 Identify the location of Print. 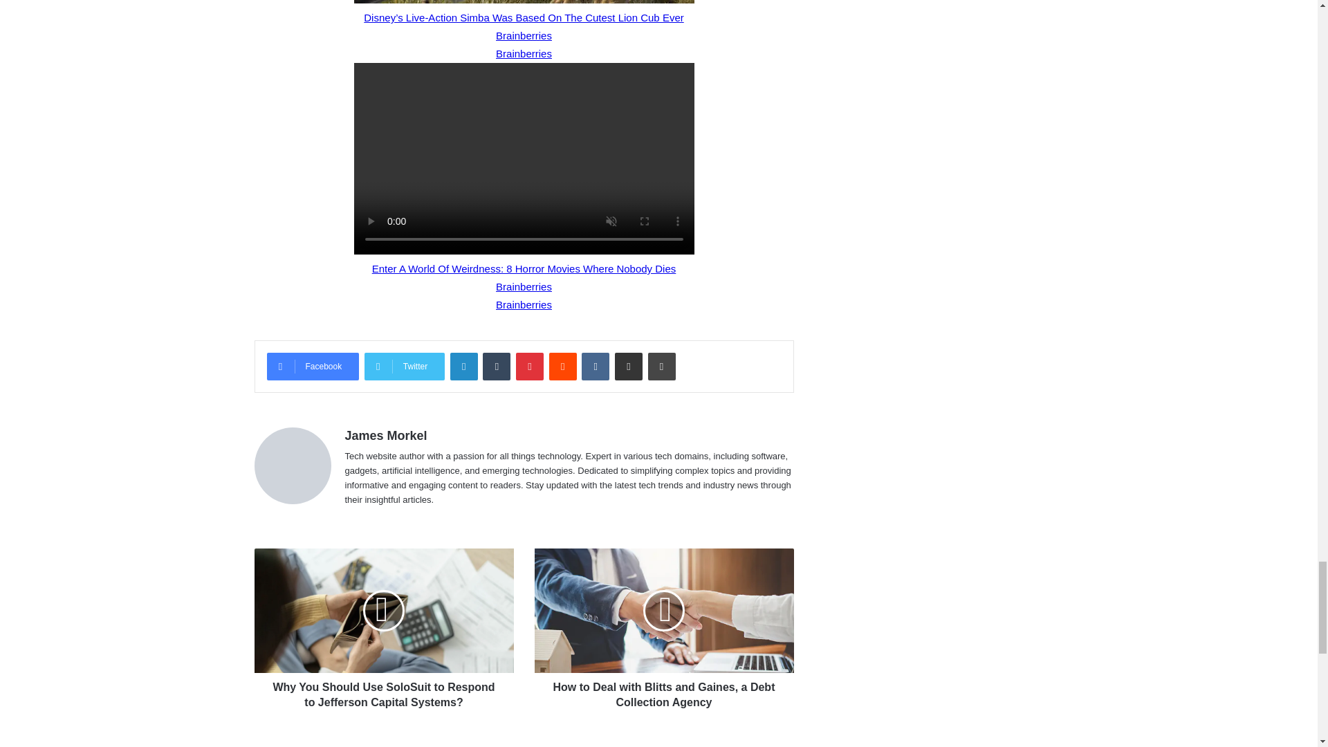
(661, 366).